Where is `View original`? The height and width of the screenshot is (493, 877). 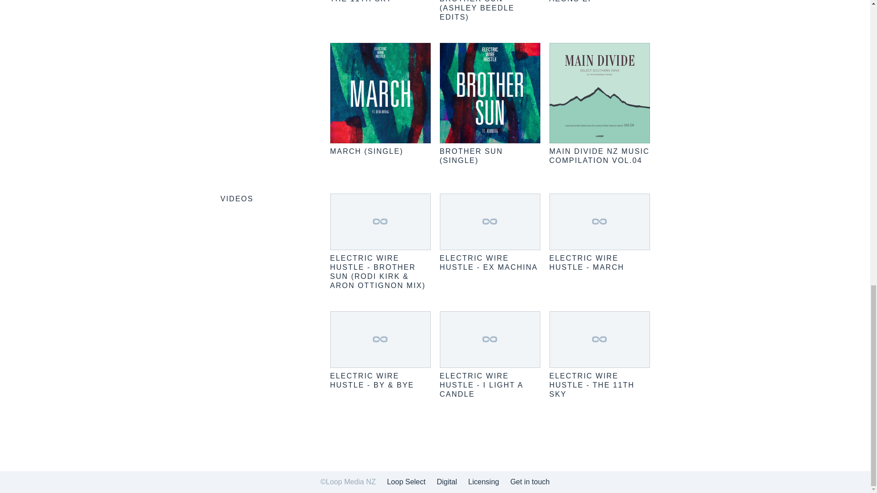 View original is located at coordinates (490, 339).